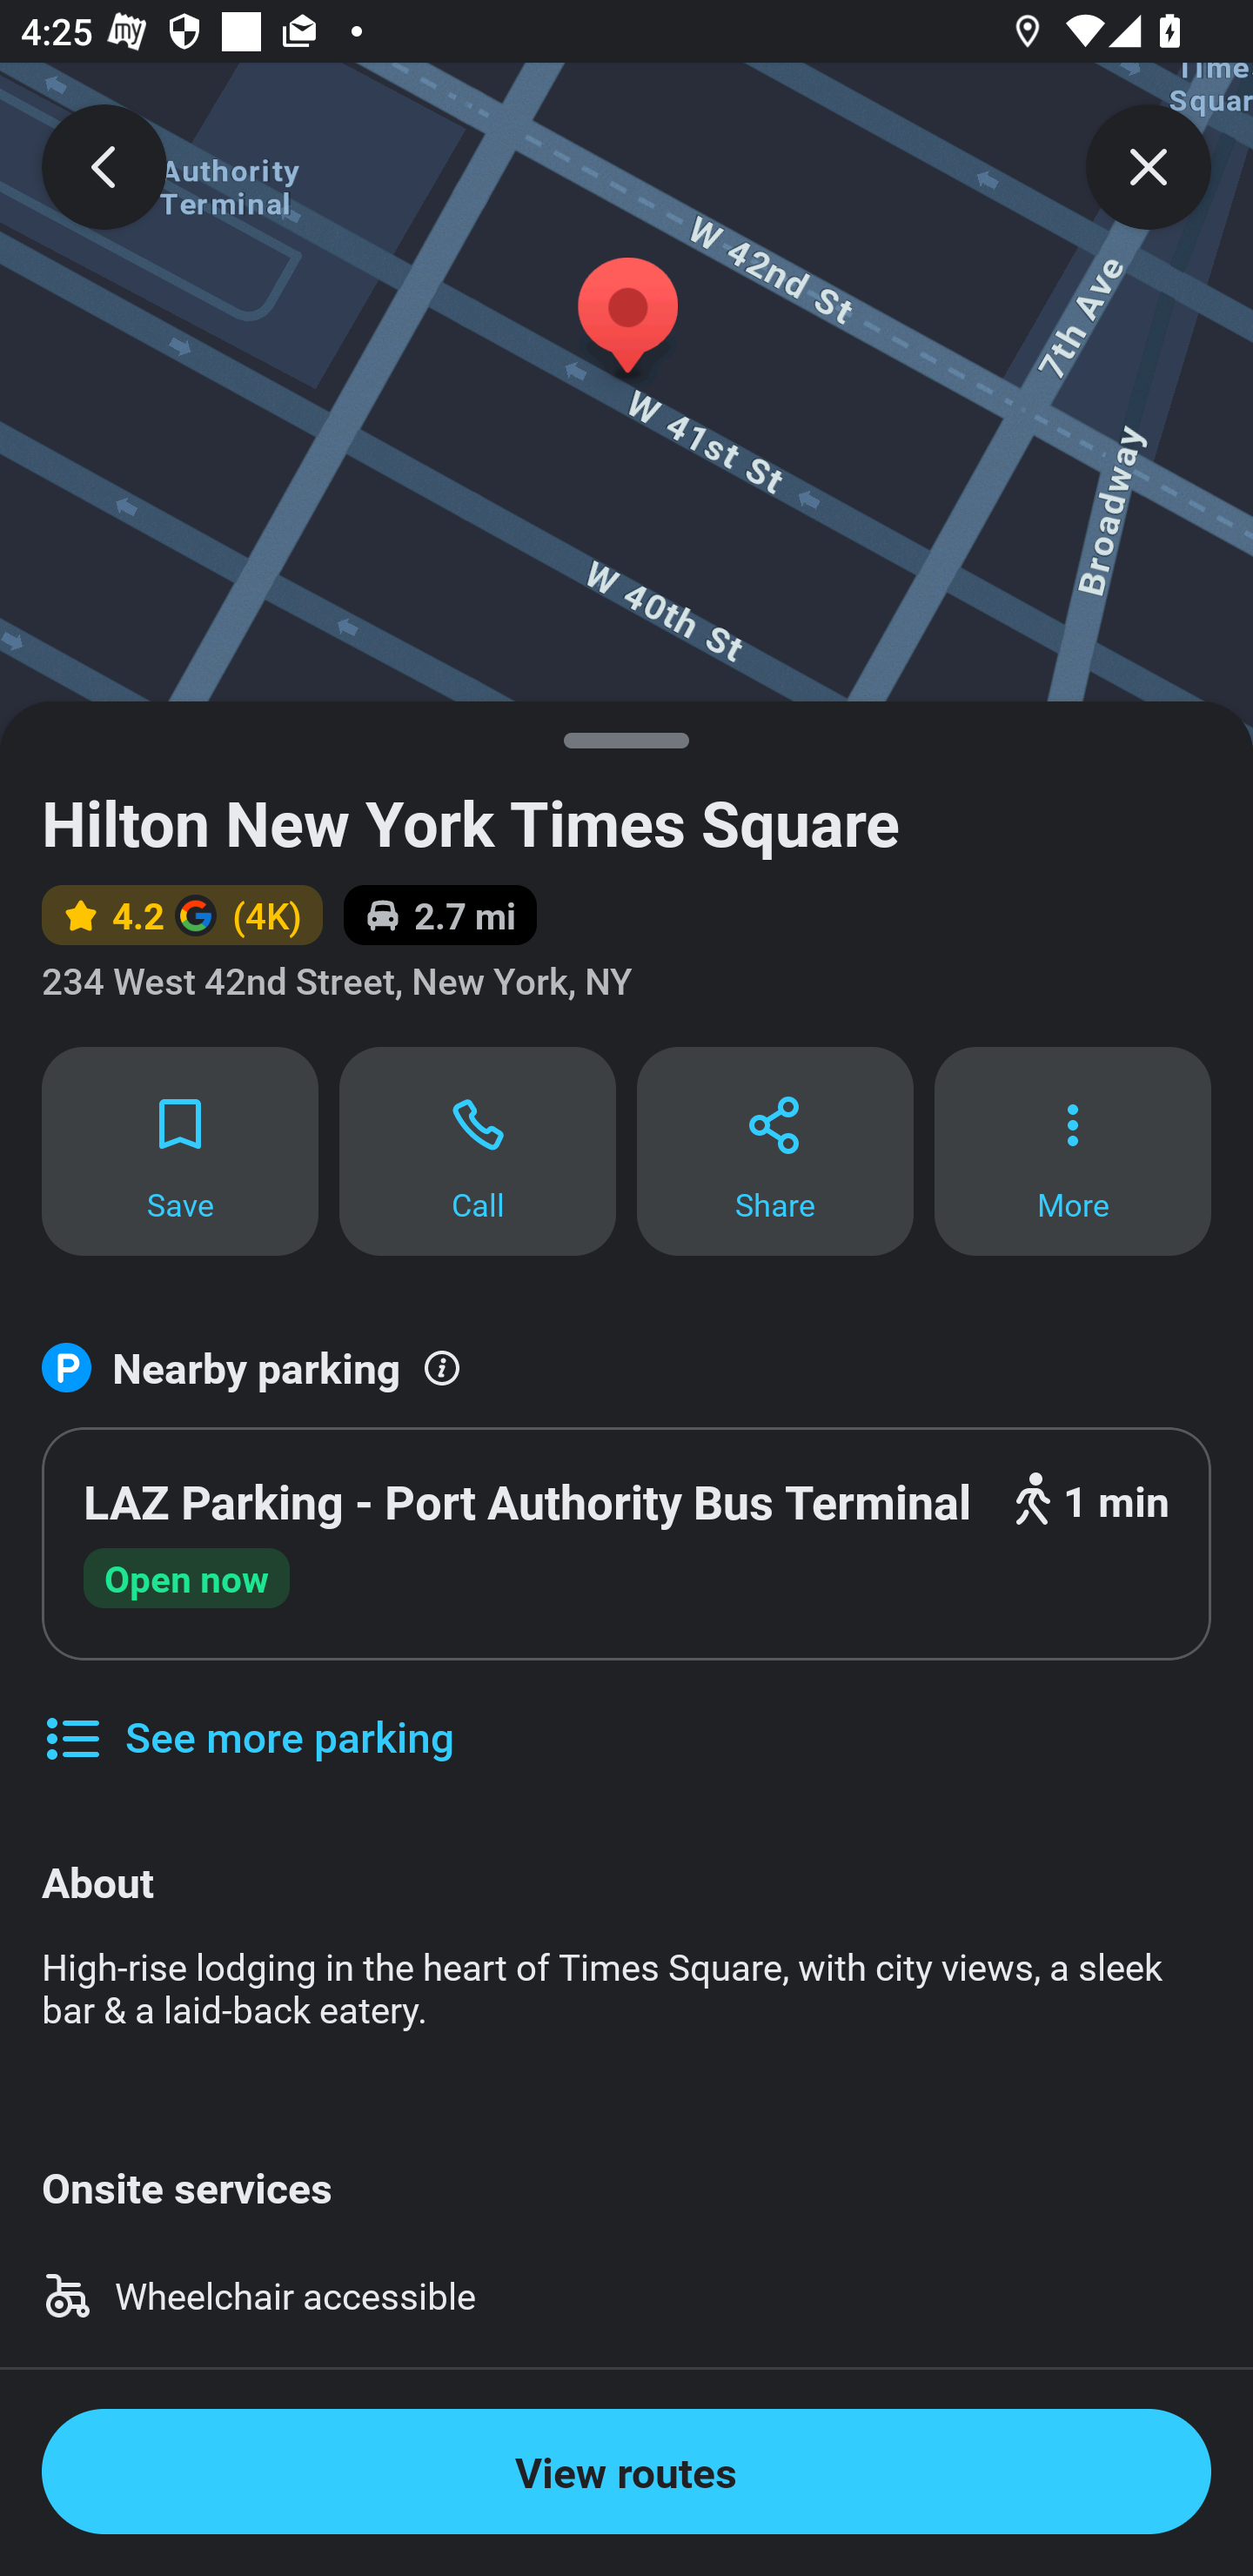 Image resolution: width=1253 pixels, height=2576 pixels. I want to click on Call, so click(478, 1150).